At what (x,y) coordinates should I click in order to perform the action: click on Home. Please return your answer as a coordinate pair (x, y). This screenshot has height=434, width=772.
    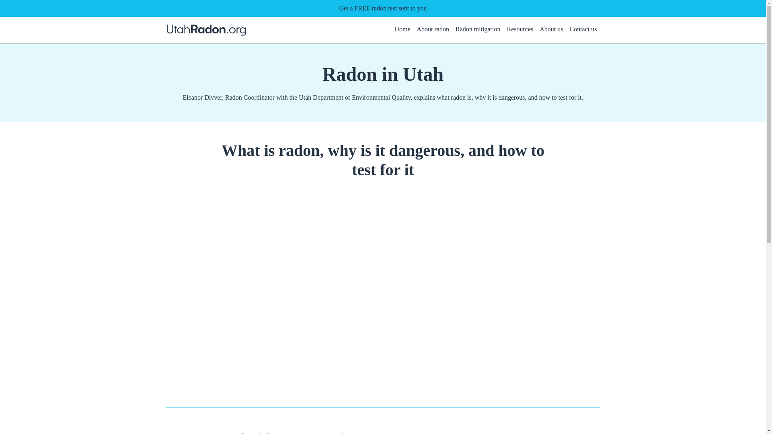
    Looking at the image, I should click on (402, 30).